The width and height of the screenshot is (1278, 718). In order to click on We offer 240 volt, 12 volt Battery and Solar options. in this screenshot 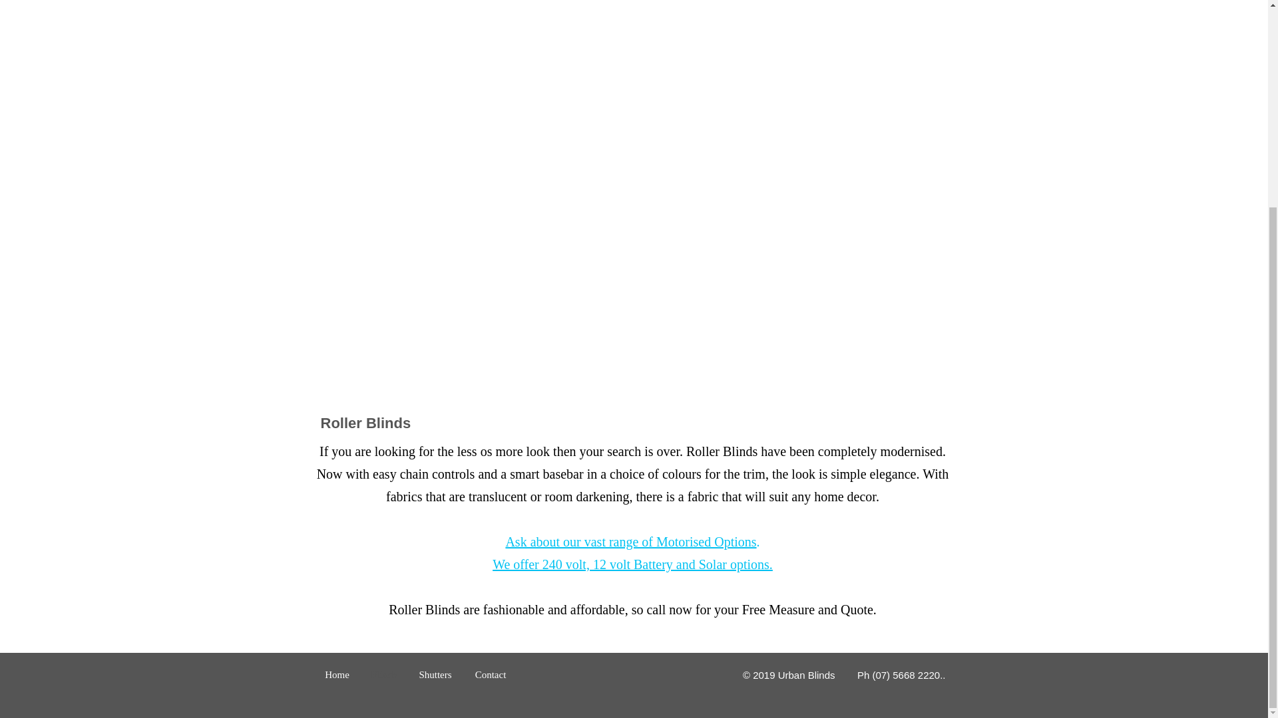, I will do `click(632, 564)`.